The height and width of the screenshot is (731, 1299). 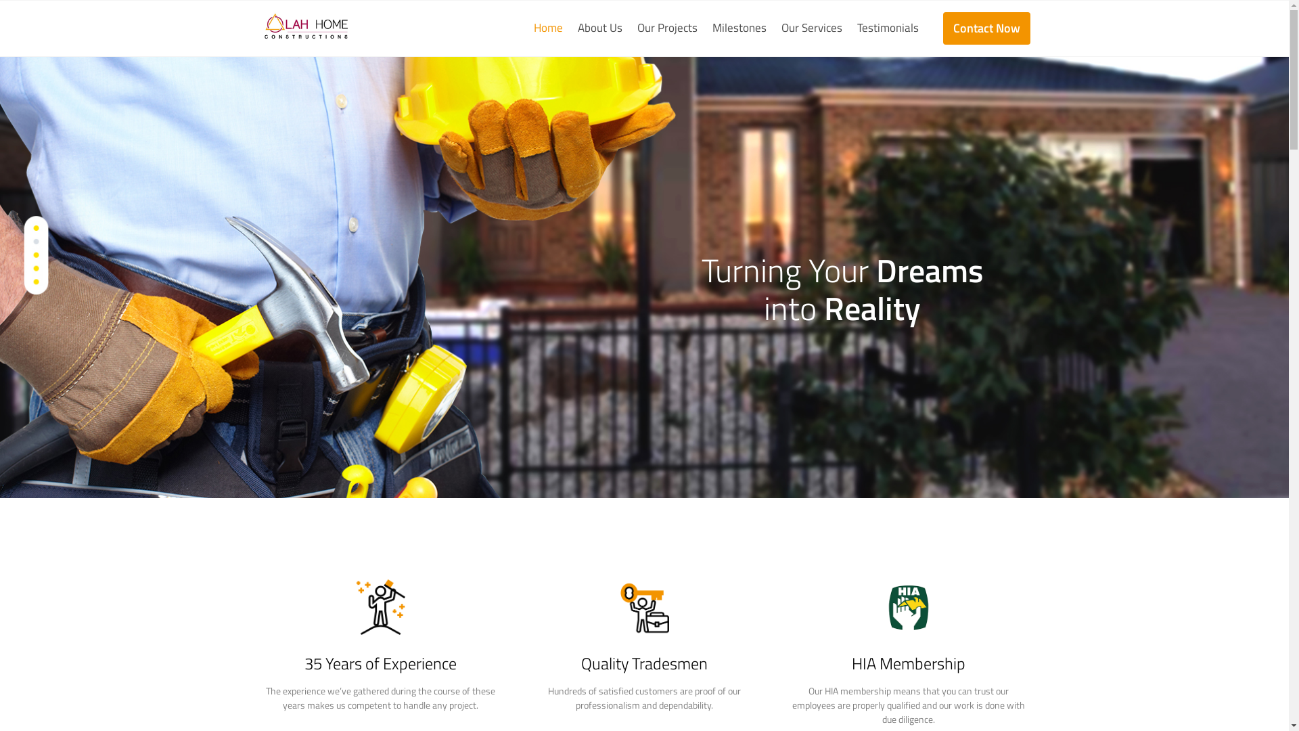 I want to click on Milestones, so click(x=739, y=28).